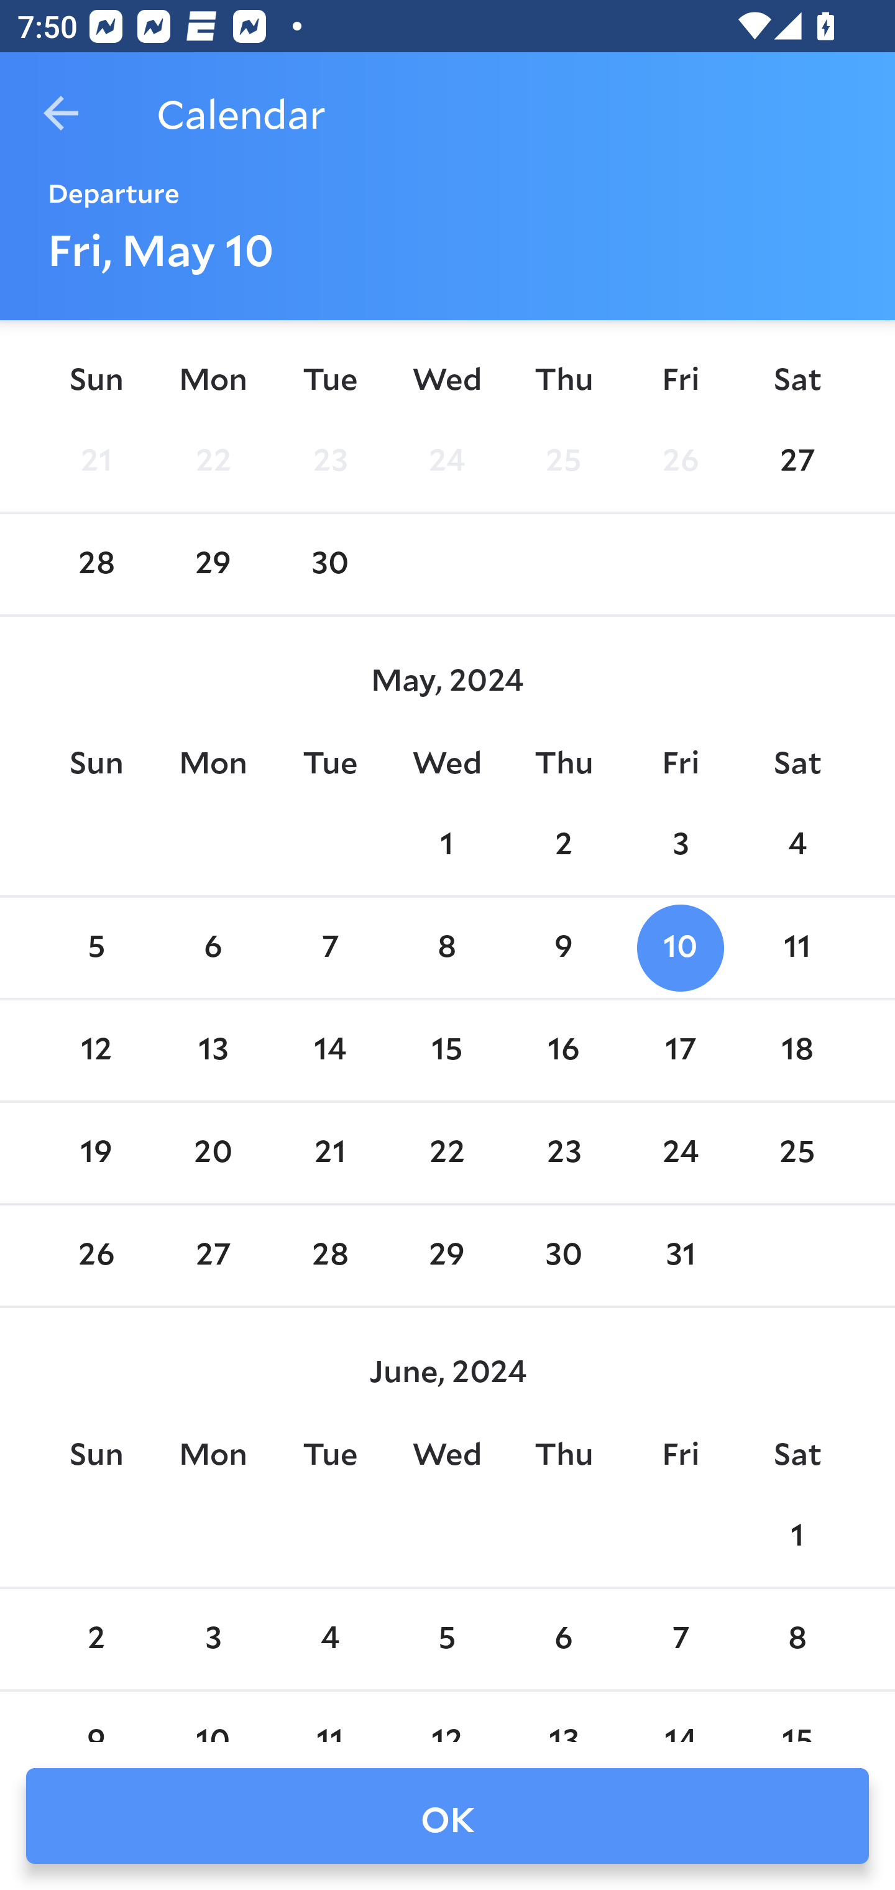 The image size is (895, 1890). Describe the element at coordinates (96, 1051) in the screenshot. I see `12` at that location.